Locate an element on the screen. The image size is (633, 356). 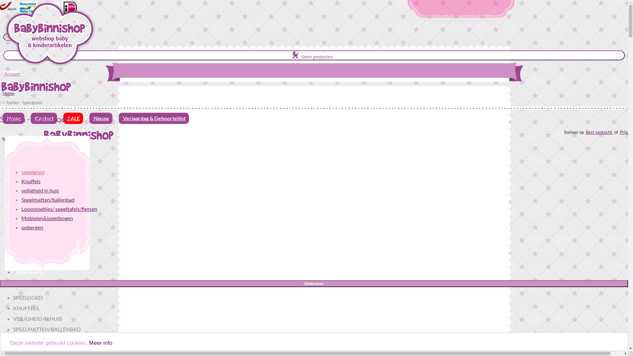
speelgoed is located at coordinates (33, 172).